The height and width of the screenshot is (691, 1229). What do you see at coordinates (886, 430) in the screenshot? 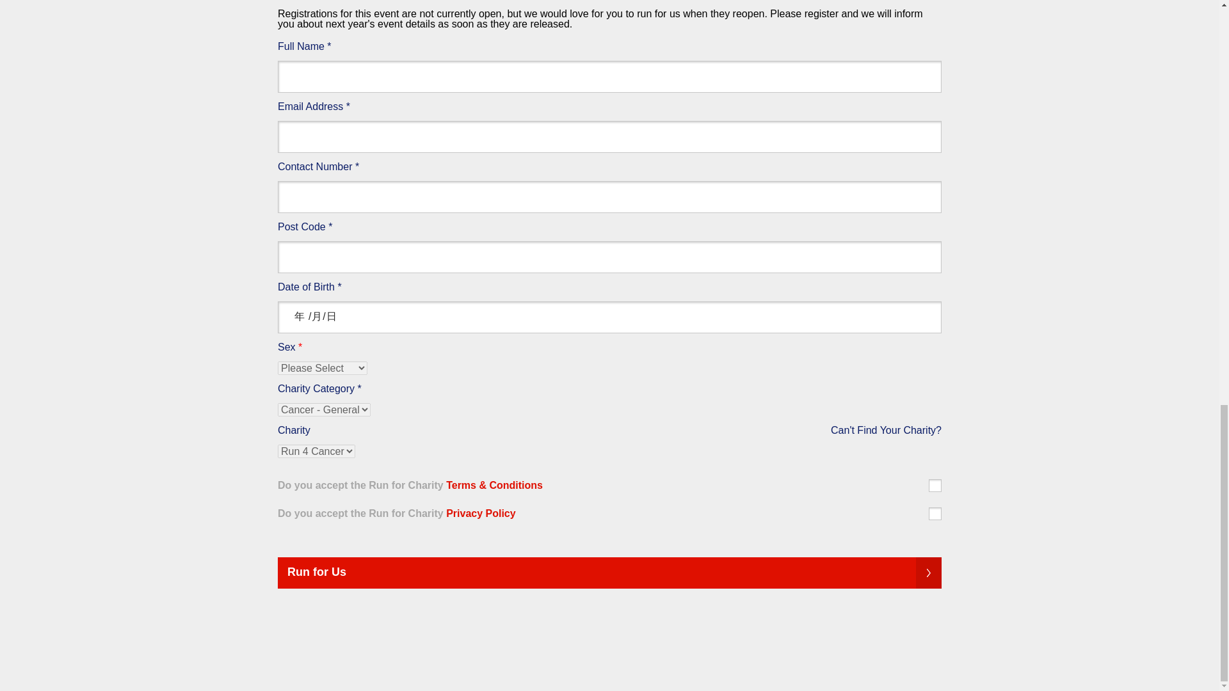
I see `Can't Find Your Charity?` at bounding box center [886, 430].